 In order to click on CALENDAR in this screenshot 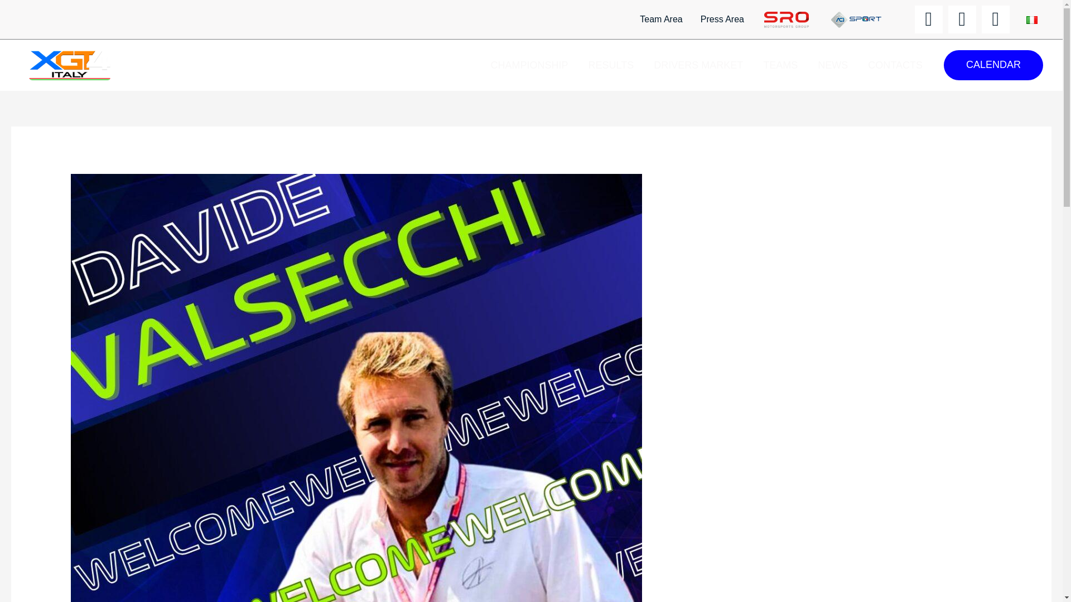, I will do `click(993, 65)`.